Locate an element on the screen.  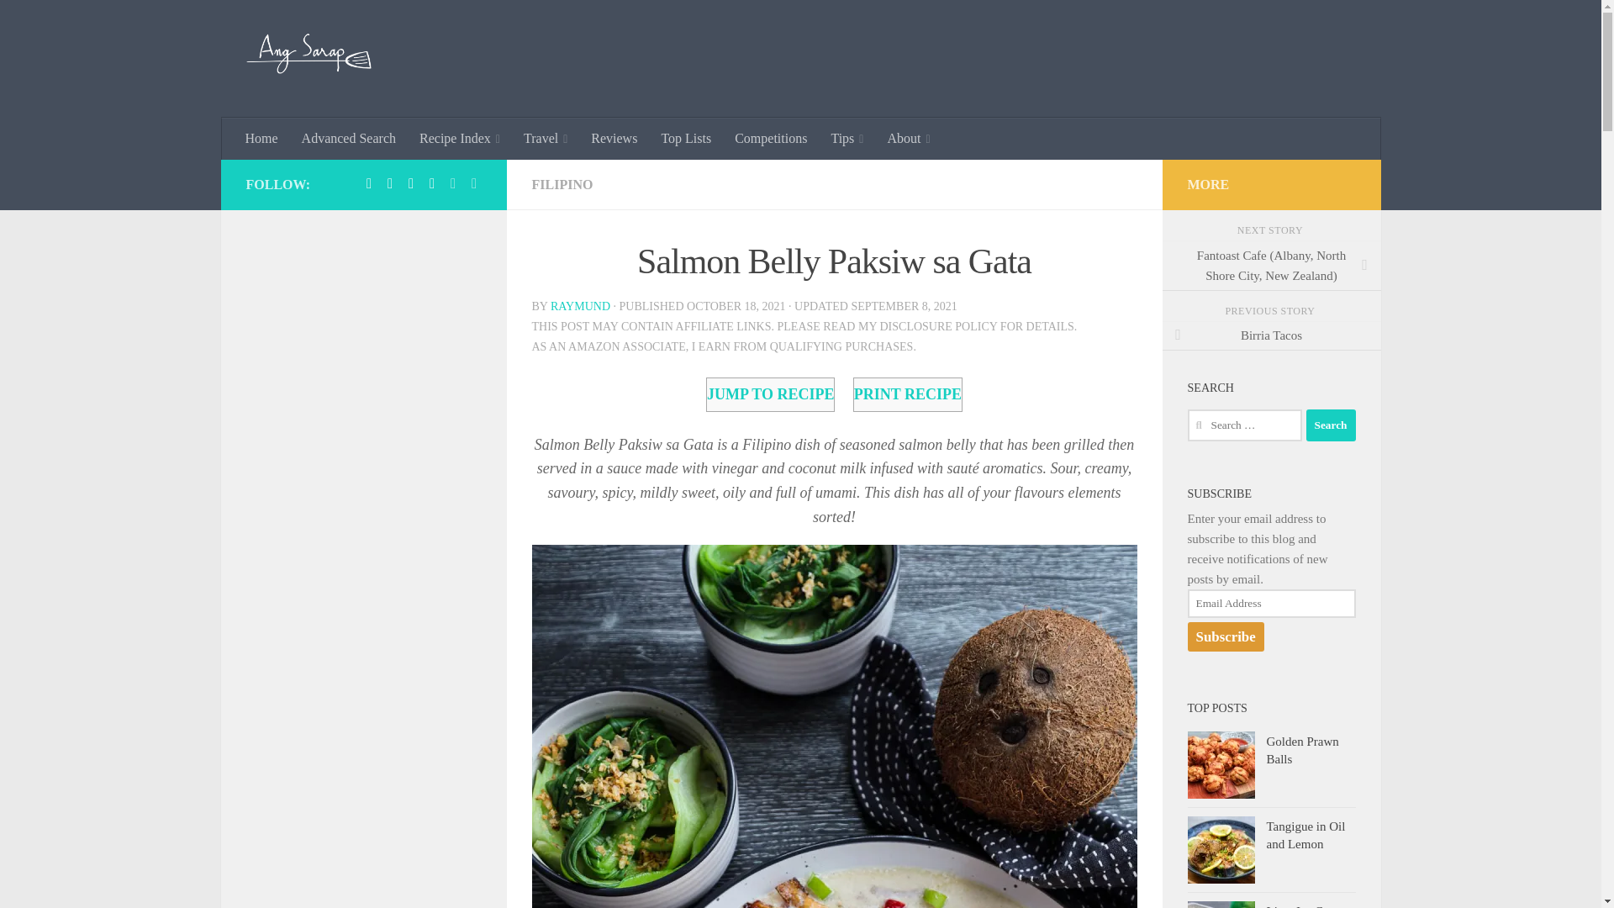
Instagram is located at coordinates (432, 183).